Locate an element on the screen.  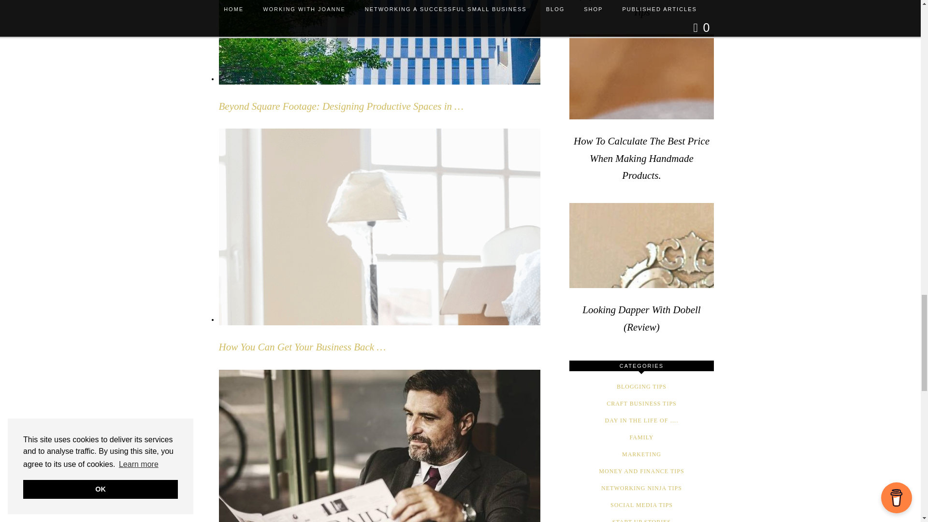
How You Can Get Your Business Back on Track After a Move is located at coordinates (302, 347).